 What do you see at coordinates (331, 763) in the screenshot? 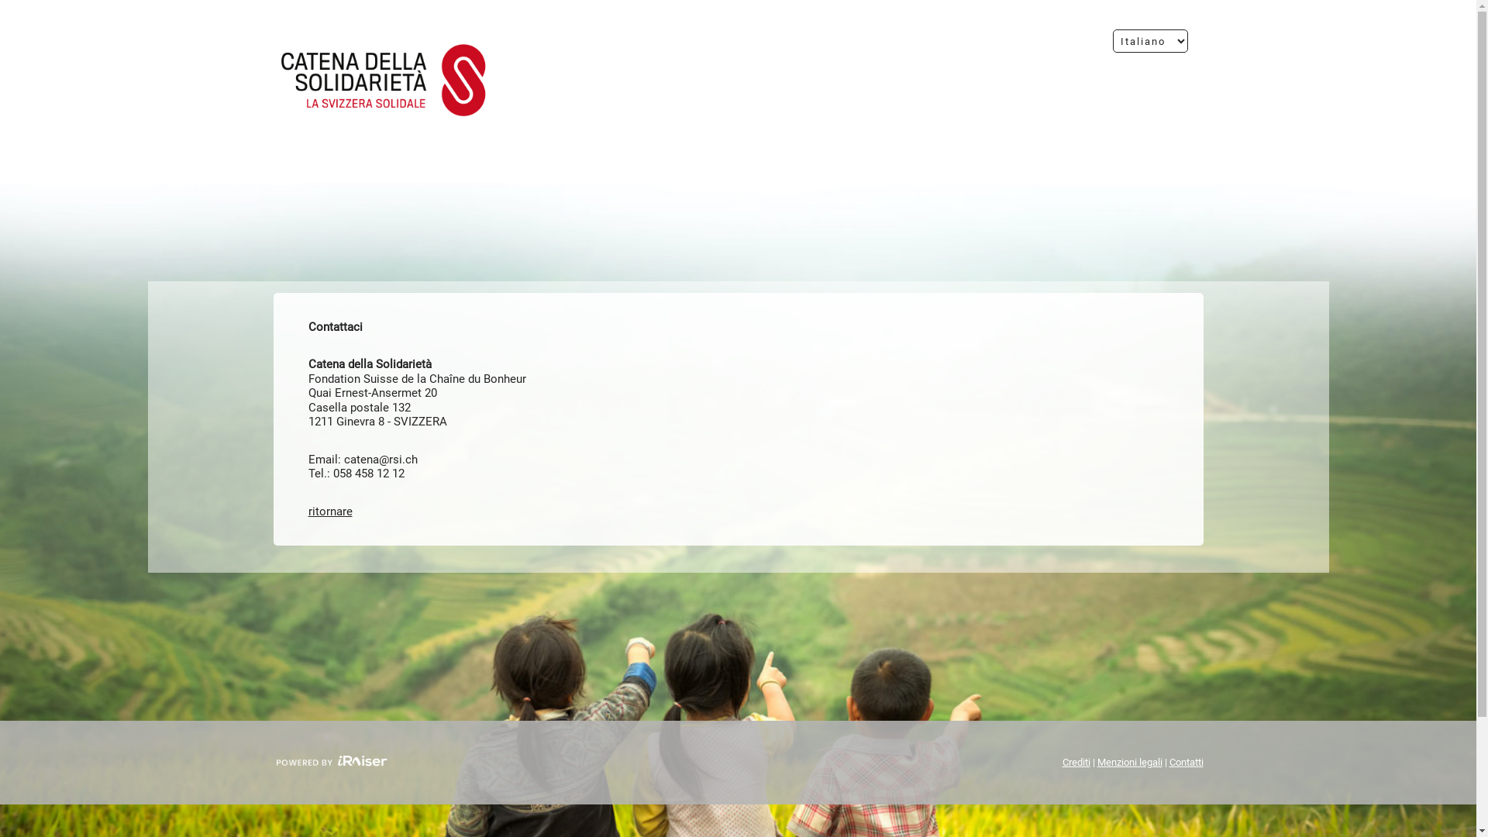
I see `Powered by iRaiser` at bounding box center [331, 763].